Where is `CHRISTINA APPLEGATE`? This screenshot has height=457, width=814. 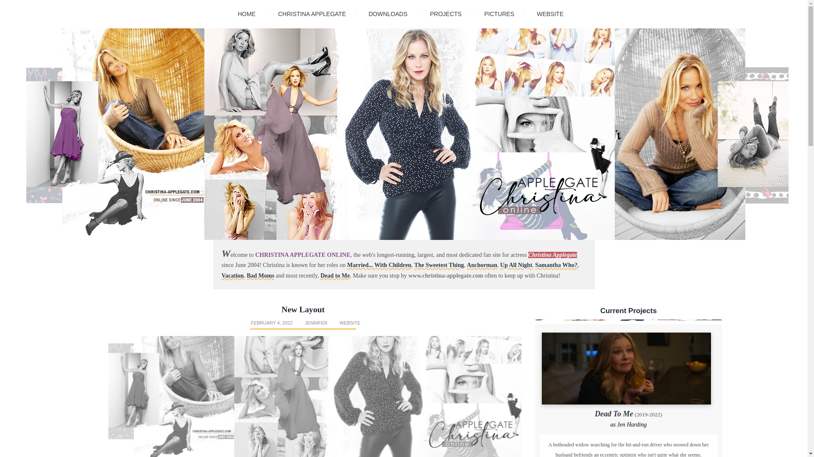
CHRISTINA APPLEGATE is located at coordinates (312, 14).